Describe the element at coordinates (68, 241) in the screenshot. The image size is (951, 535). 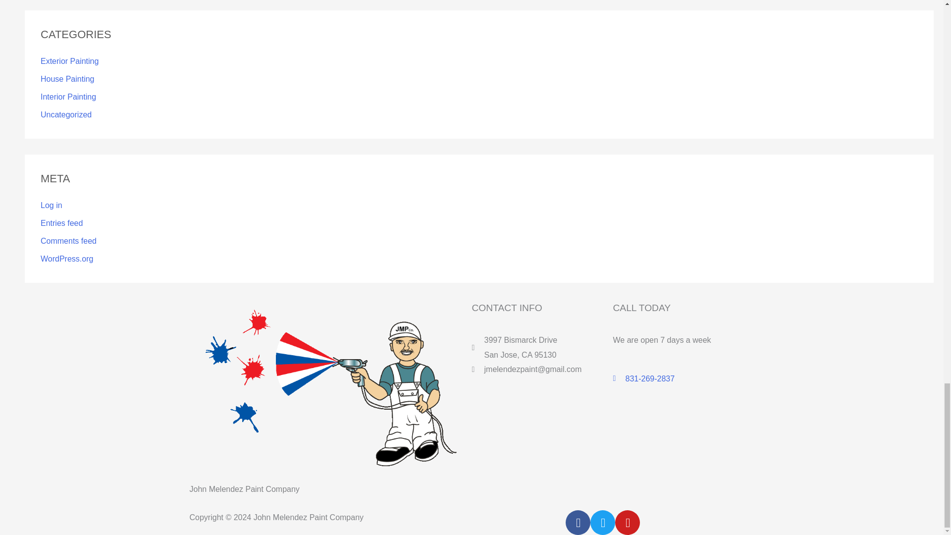
I see `Comments feed` at that location.